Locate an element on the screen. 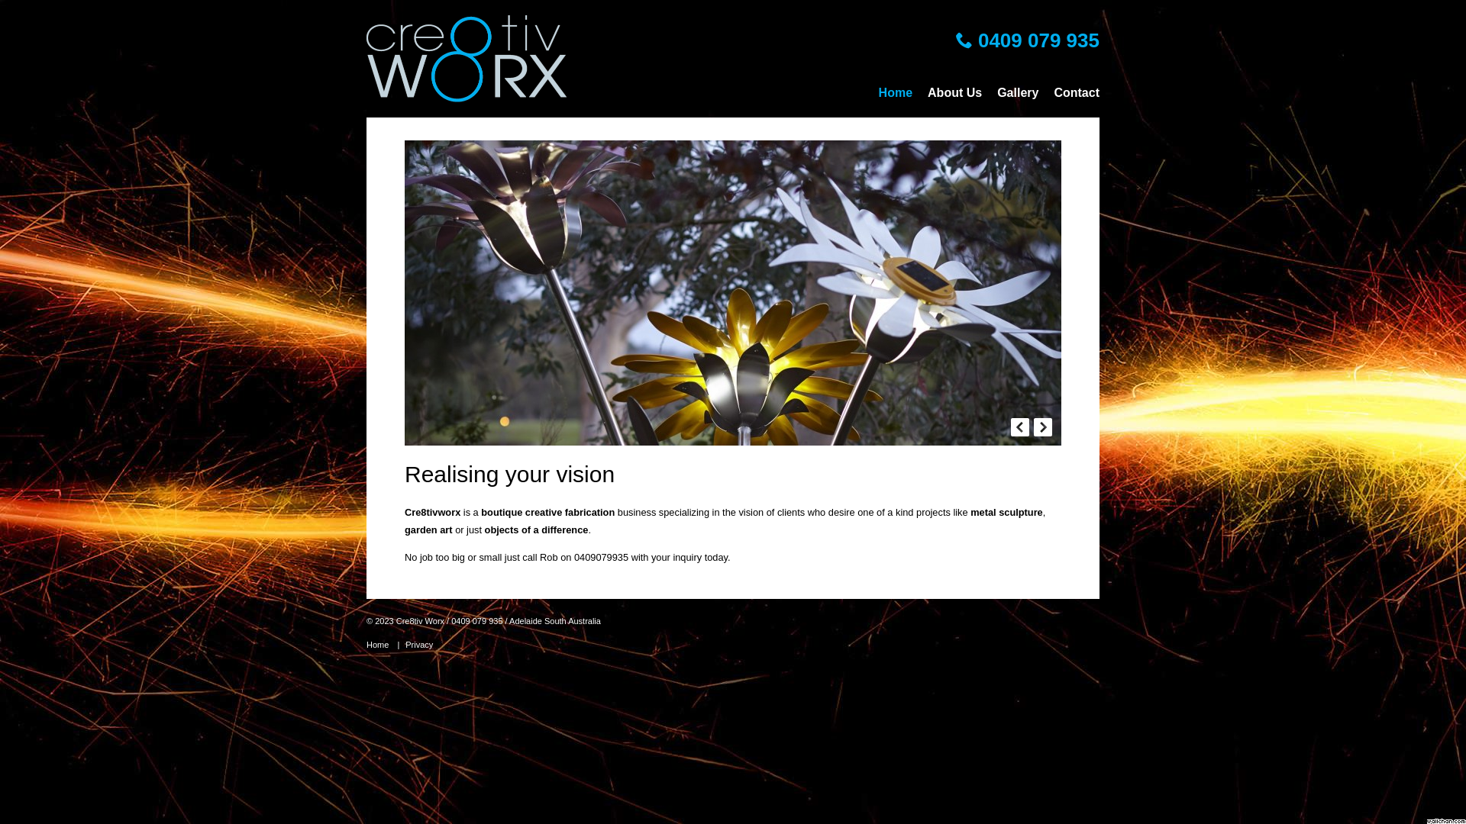 The width and height of the screenshot is (1466, 824). Home is located at coordinates (377, 645).